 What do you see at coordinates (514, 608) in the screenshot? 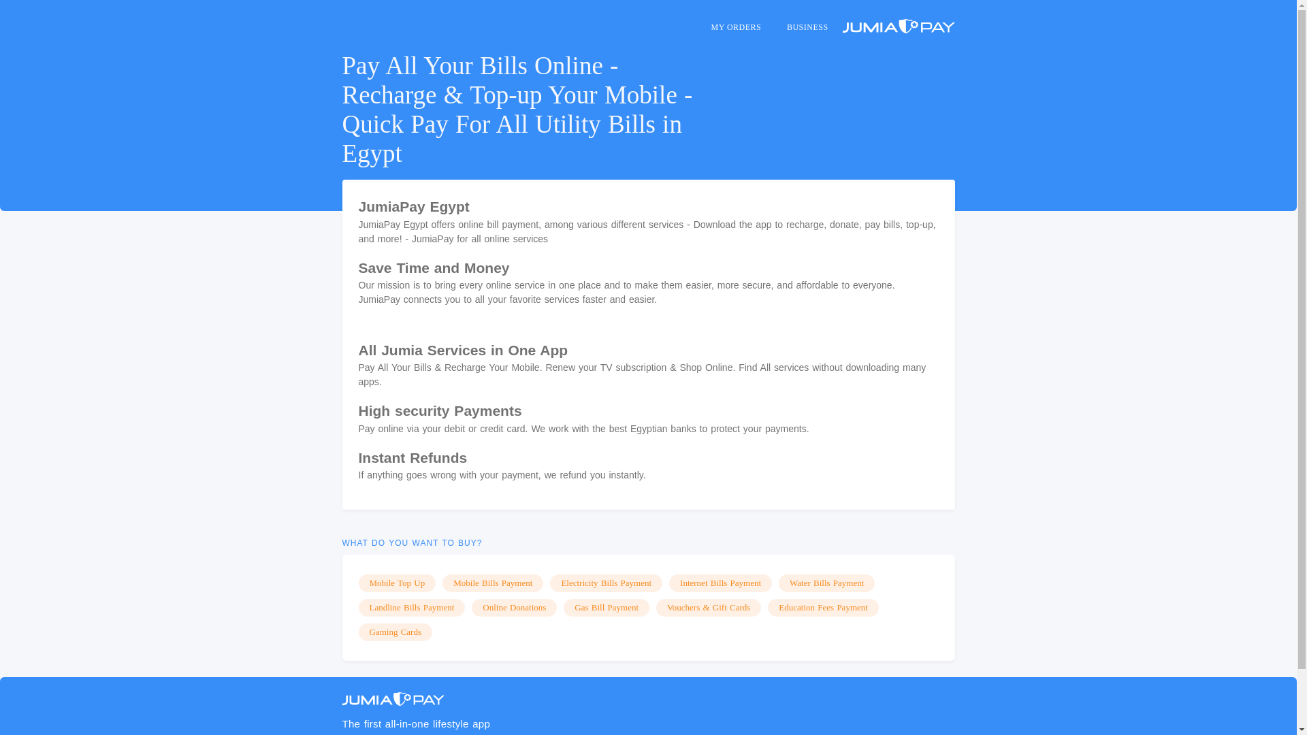
I see `Online Donations` at bounding box center [514, 608].